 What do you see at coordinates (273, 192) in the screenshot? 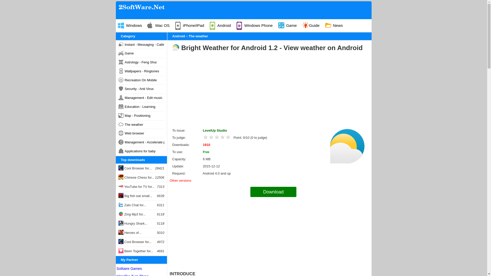
I see `Download` at bounding box center [273, 192].